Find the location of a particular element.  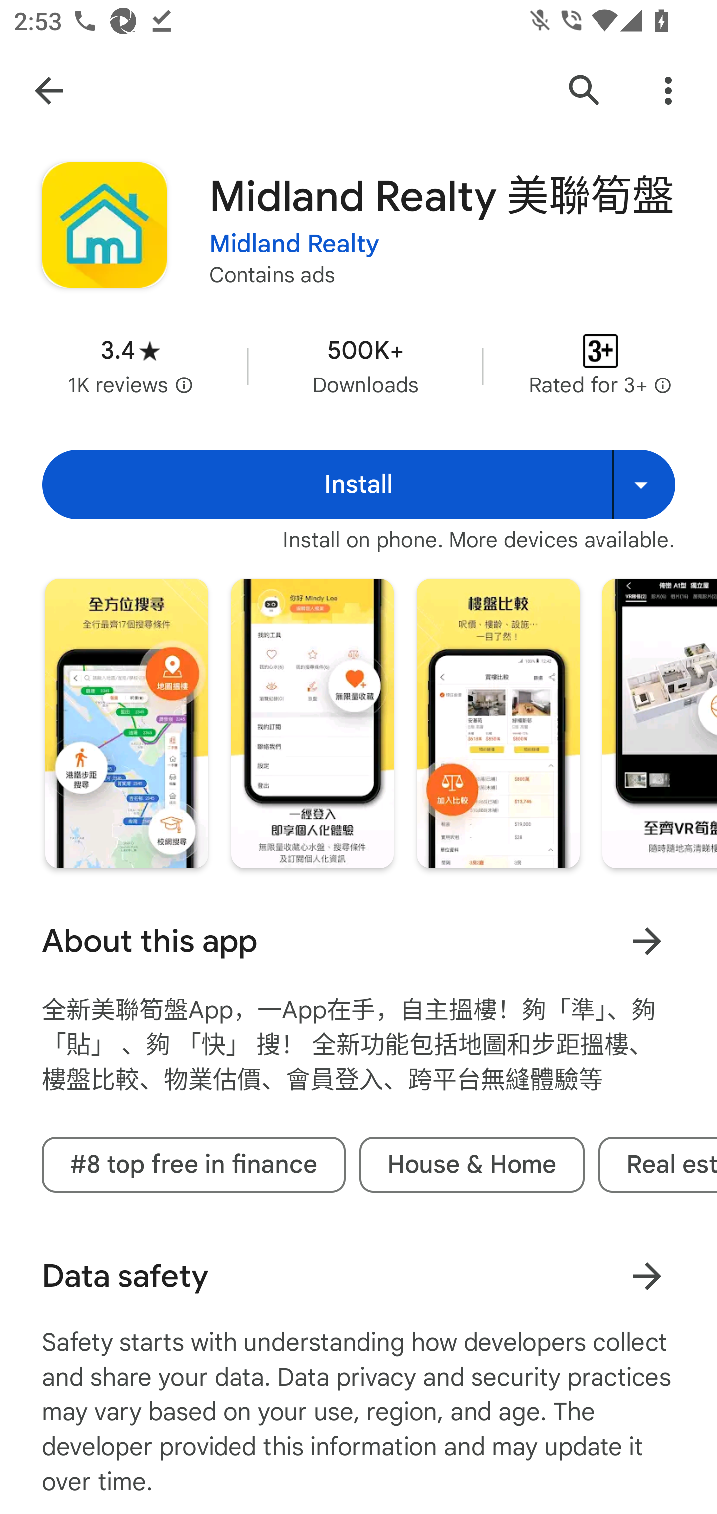

About this app Learn more About this app is located at coordinates (358, 941).